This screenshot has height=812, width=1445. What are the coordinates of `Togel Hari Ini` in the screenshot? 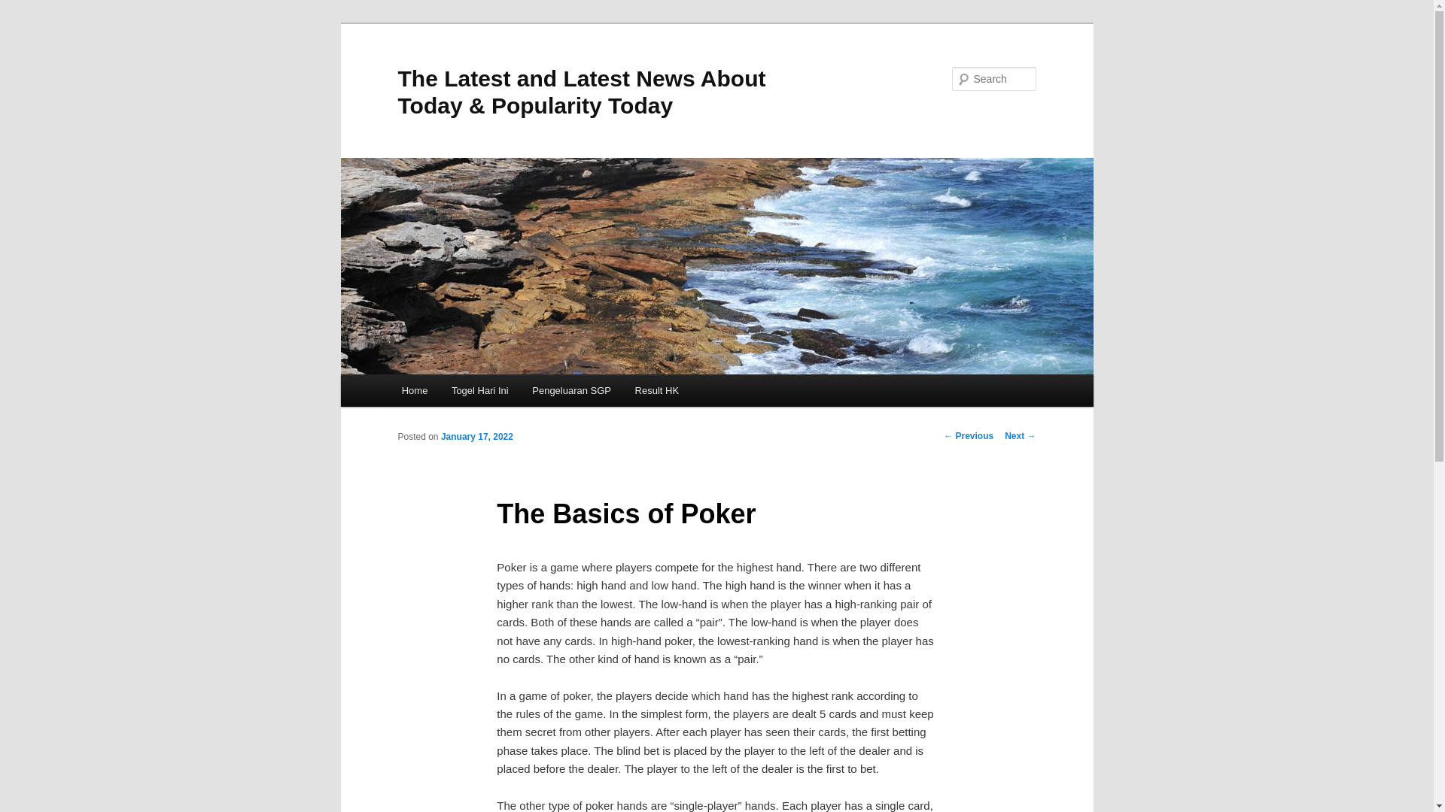 It's located at (479, 390).